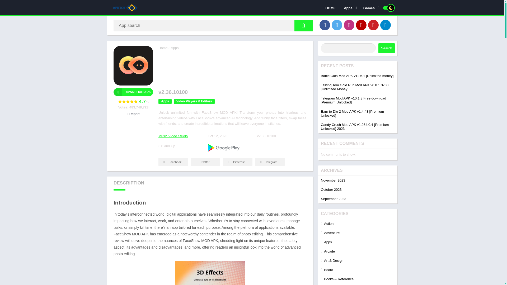 This screenshot has width=507, height=285. Describe the element at coordinates (133, 92) in the screenshot. I see `Download APK` at that location.